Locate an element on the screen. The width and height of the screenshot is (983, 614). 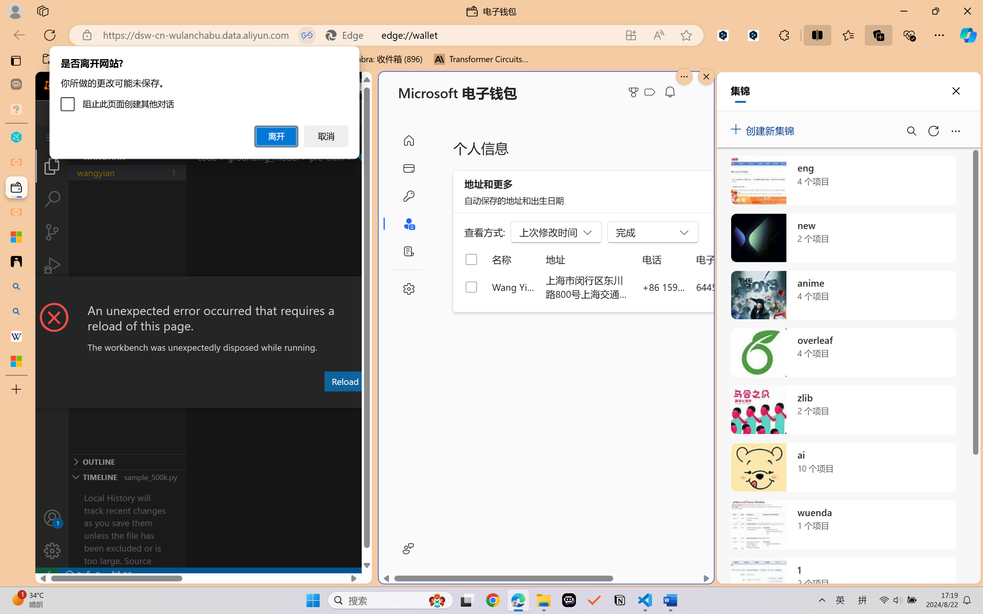
Google Chrome is located at coordinates (493, 600).